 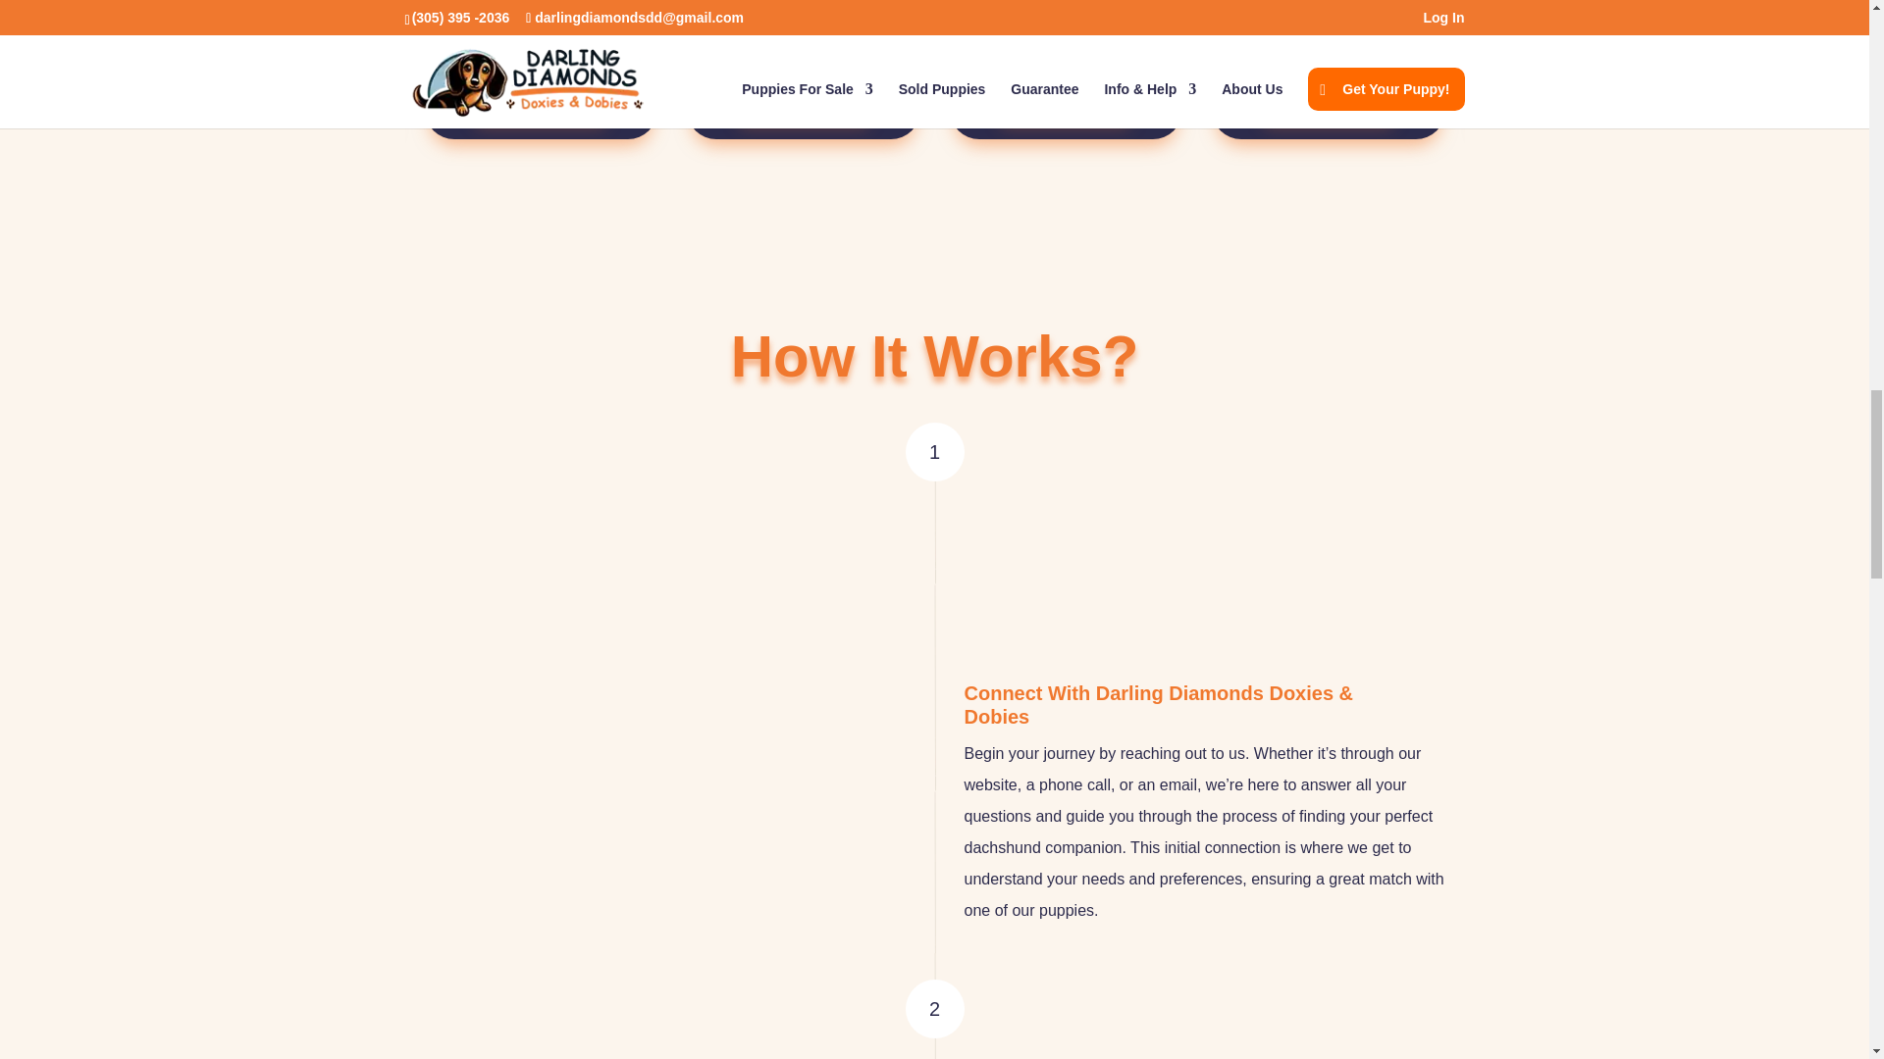 What do you see at coordinates (803, 37) in the screenshot?
I see `OFELIA` at bounding box center [803, 37].